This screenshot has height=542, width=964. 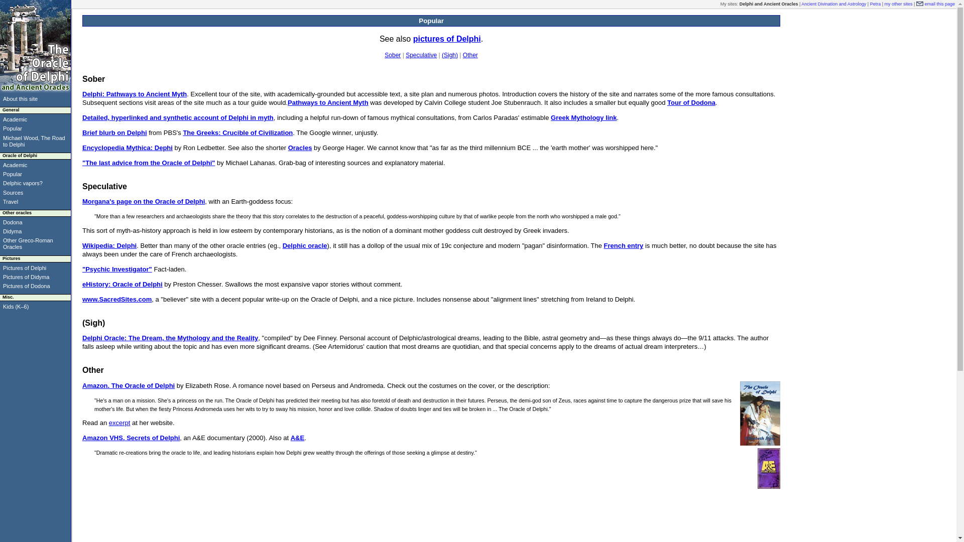 I want to click on Sober, so click(x=393, y=55).